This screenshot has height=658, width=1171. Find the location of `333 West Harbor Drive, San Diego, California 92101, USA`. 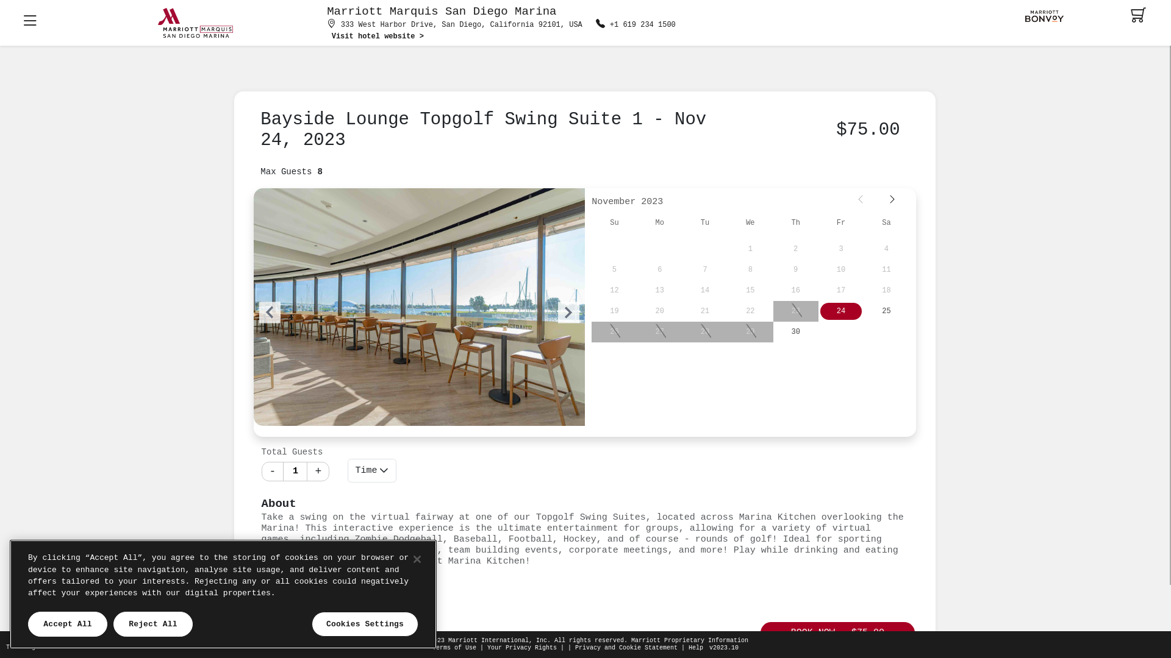

333 West Harbor Drive, San Diego, California 92101, USA is located at coordinates (461, 26).